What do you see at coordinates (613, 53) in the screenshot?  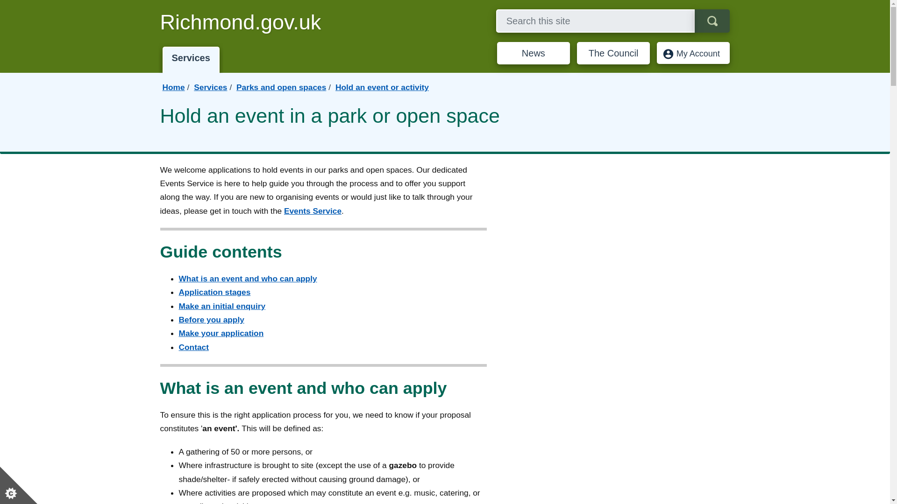 I see `The Council` at bounding box center [613, 53].